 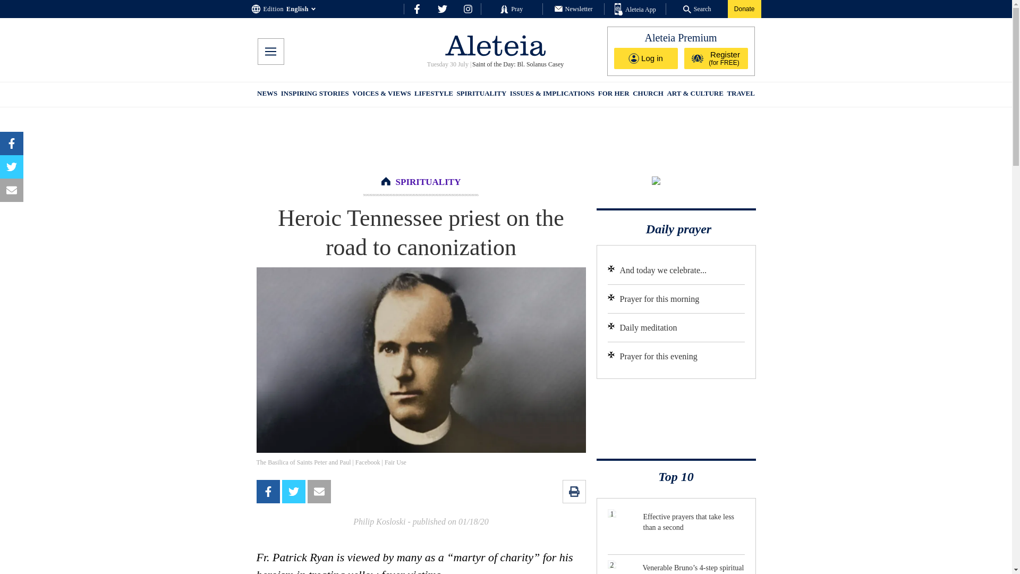 I want to click on logo-header, so click(x=495, y=45).